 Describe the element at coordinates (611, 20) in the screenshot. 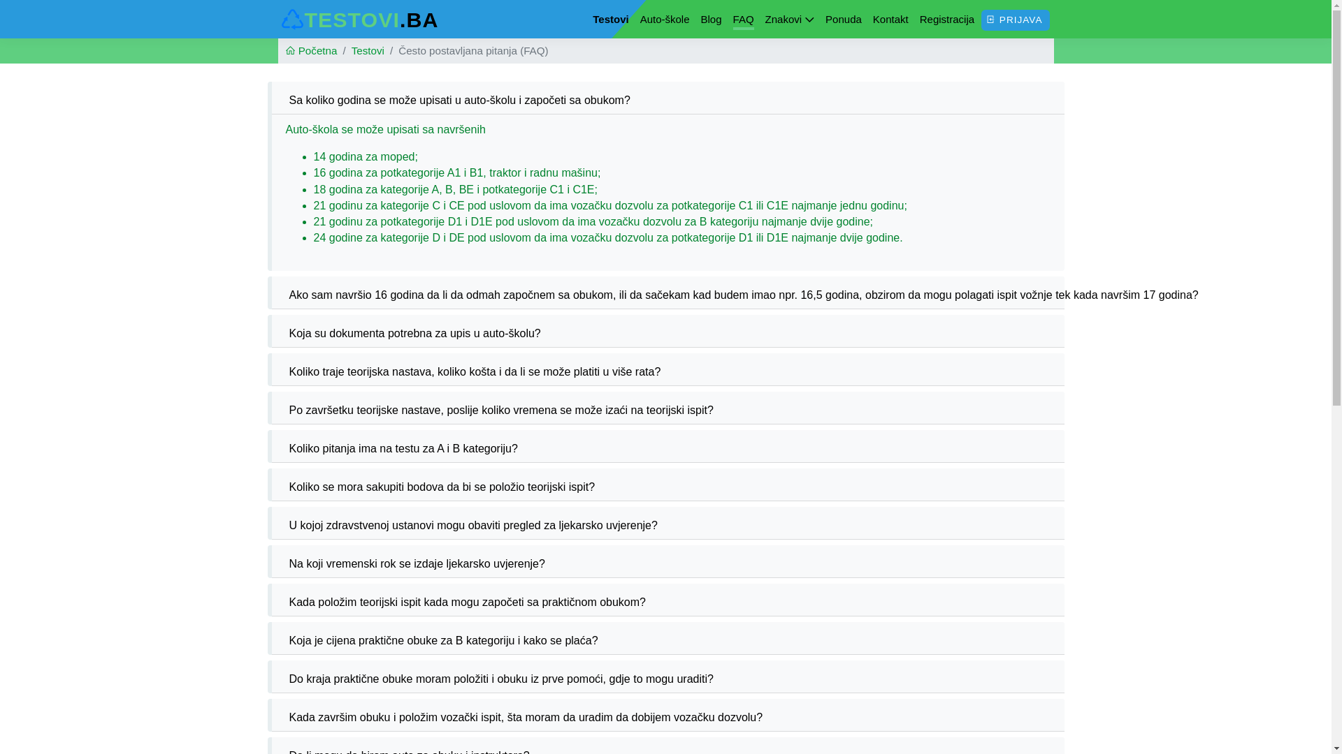

I see `Testovi` at that location.